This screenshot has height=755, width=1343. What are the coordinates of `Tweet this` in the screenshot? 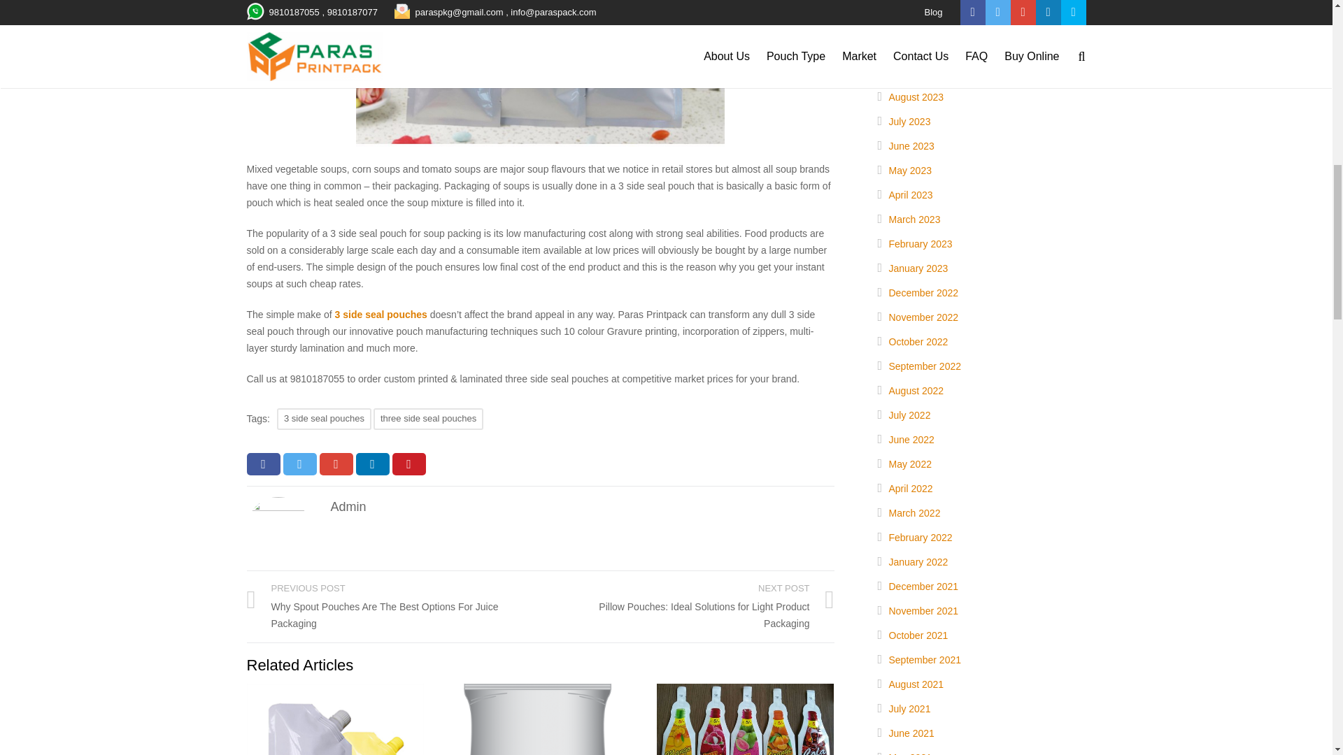 It's located at (299, 464).